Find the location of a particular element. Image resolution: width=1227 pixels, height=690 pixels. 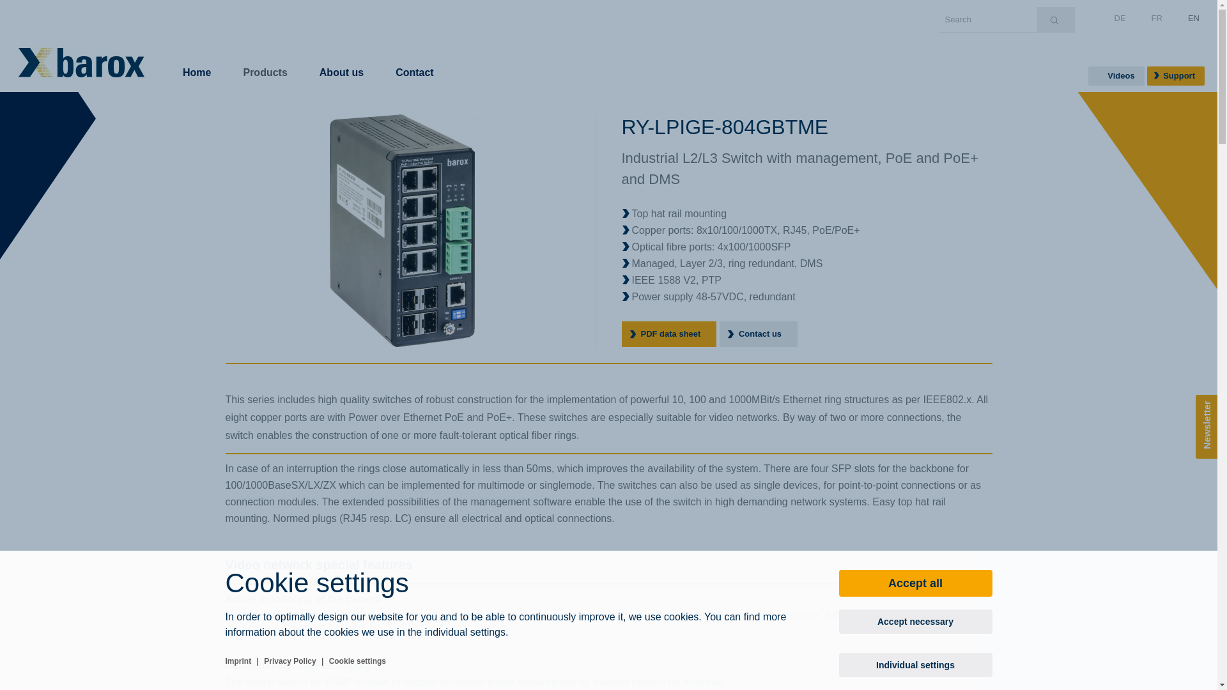

DE is located at coordinates (1120, 18).